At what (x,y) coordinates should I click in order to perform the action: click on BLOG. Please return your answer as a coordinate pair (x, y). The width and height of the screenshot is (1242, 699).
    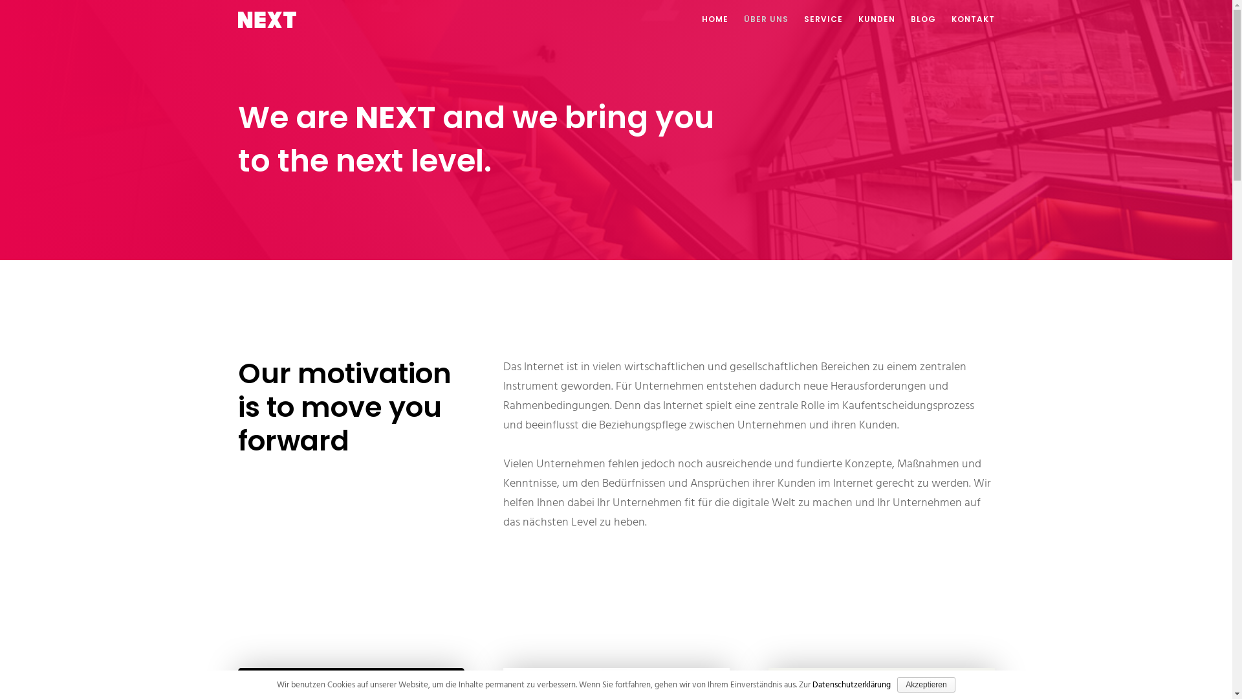
    Looking at the image, I should click on (916, 19).